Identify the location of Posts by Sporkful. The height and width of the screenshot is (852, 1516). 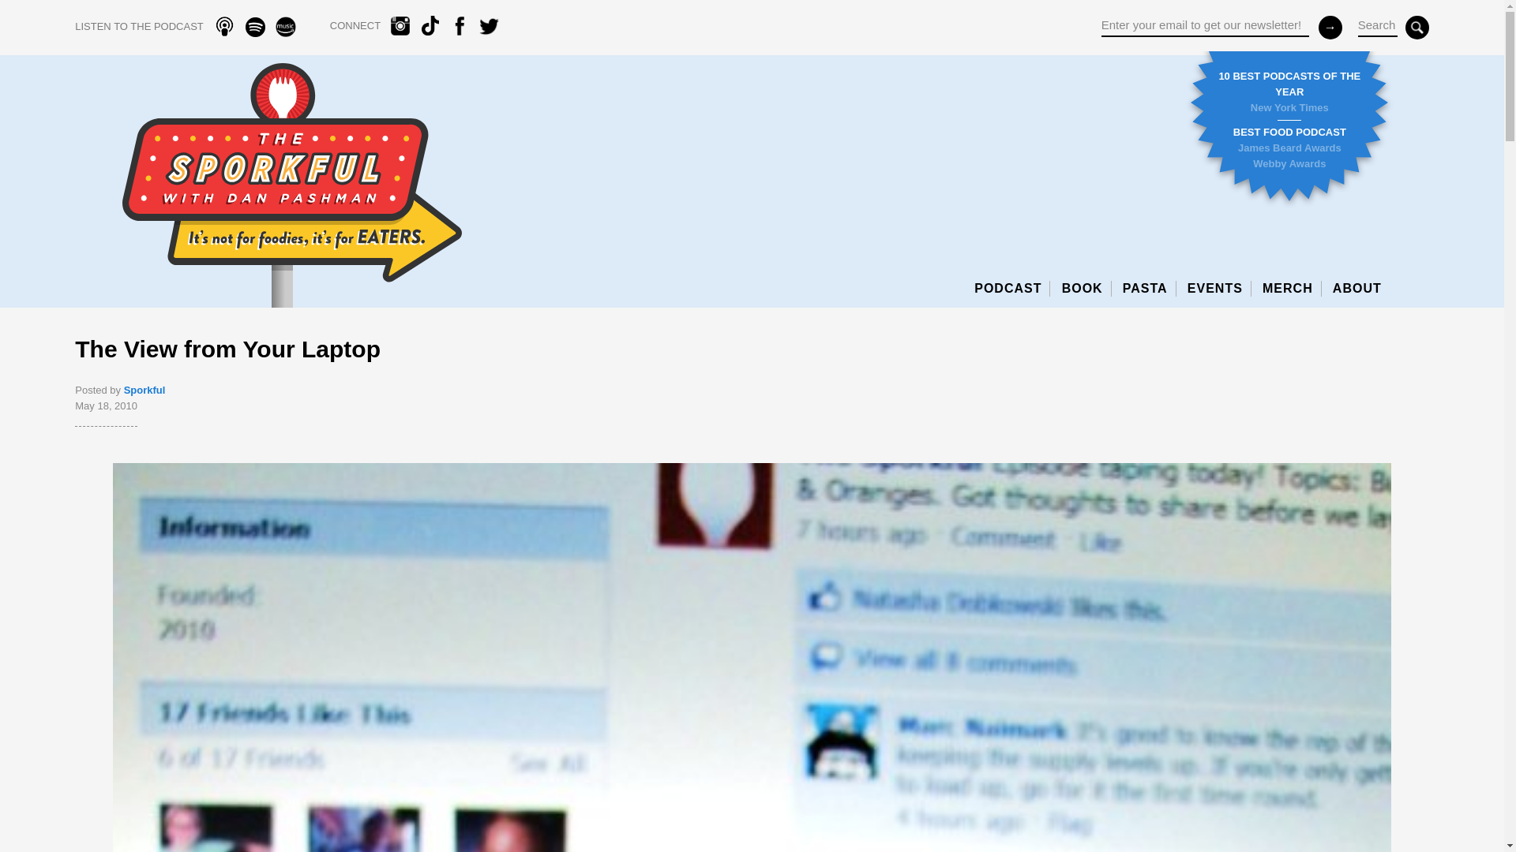
(144, 390).